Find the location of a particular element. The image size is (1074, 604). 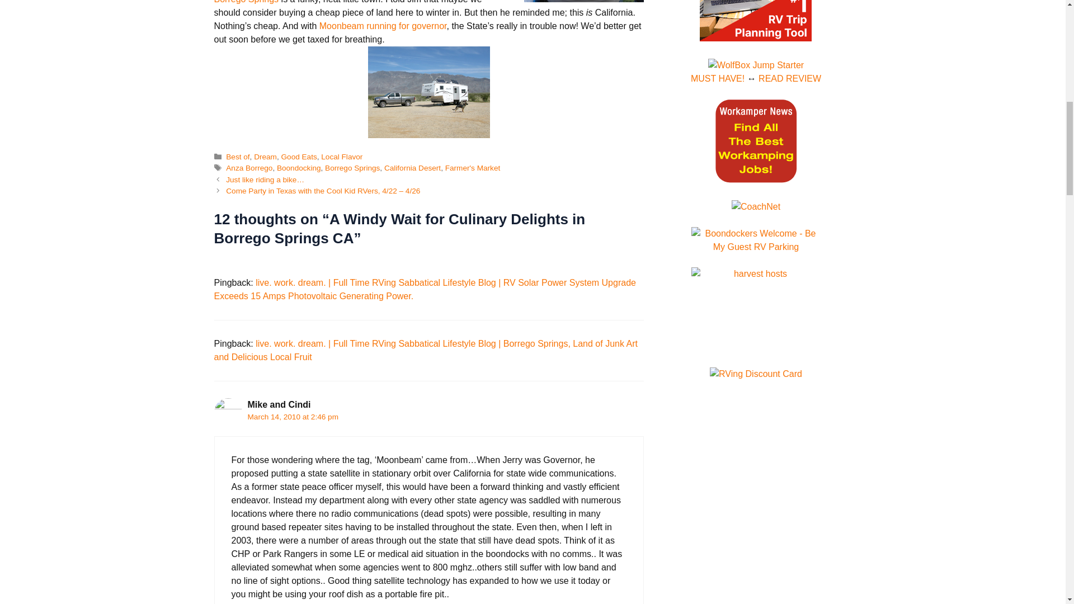

Dream is located at coordinates (265, 157).